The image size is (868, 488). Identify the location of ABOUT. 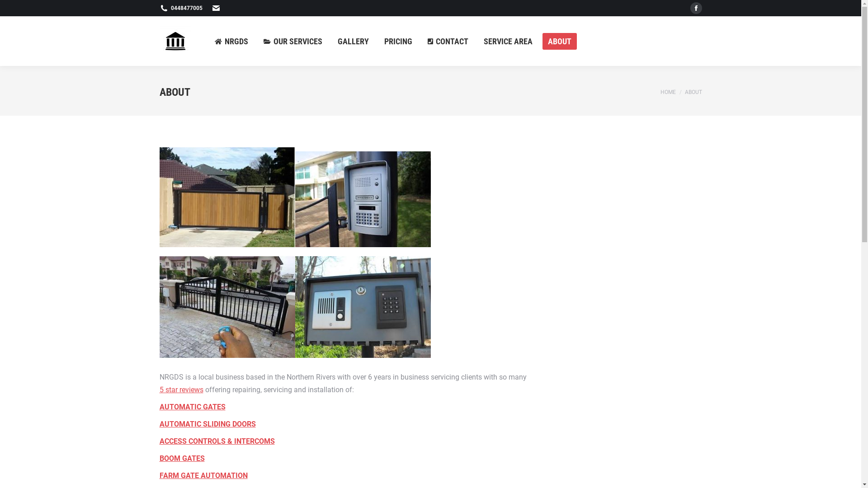
(560, 41).